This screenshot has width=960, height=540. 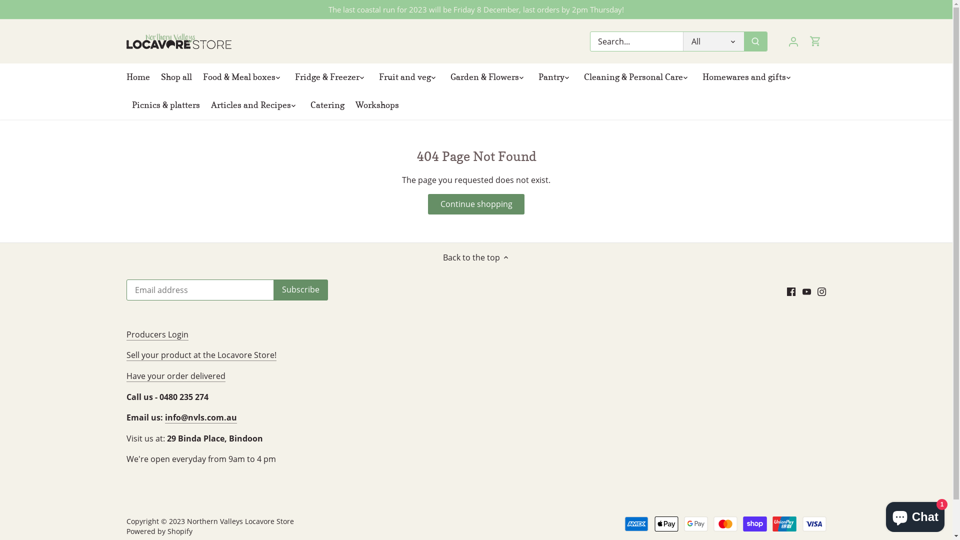 What do you see at coordinates (201, 418) in the screenshot?
I see `info@nvls.com.au` at bounding box center [201, 418].